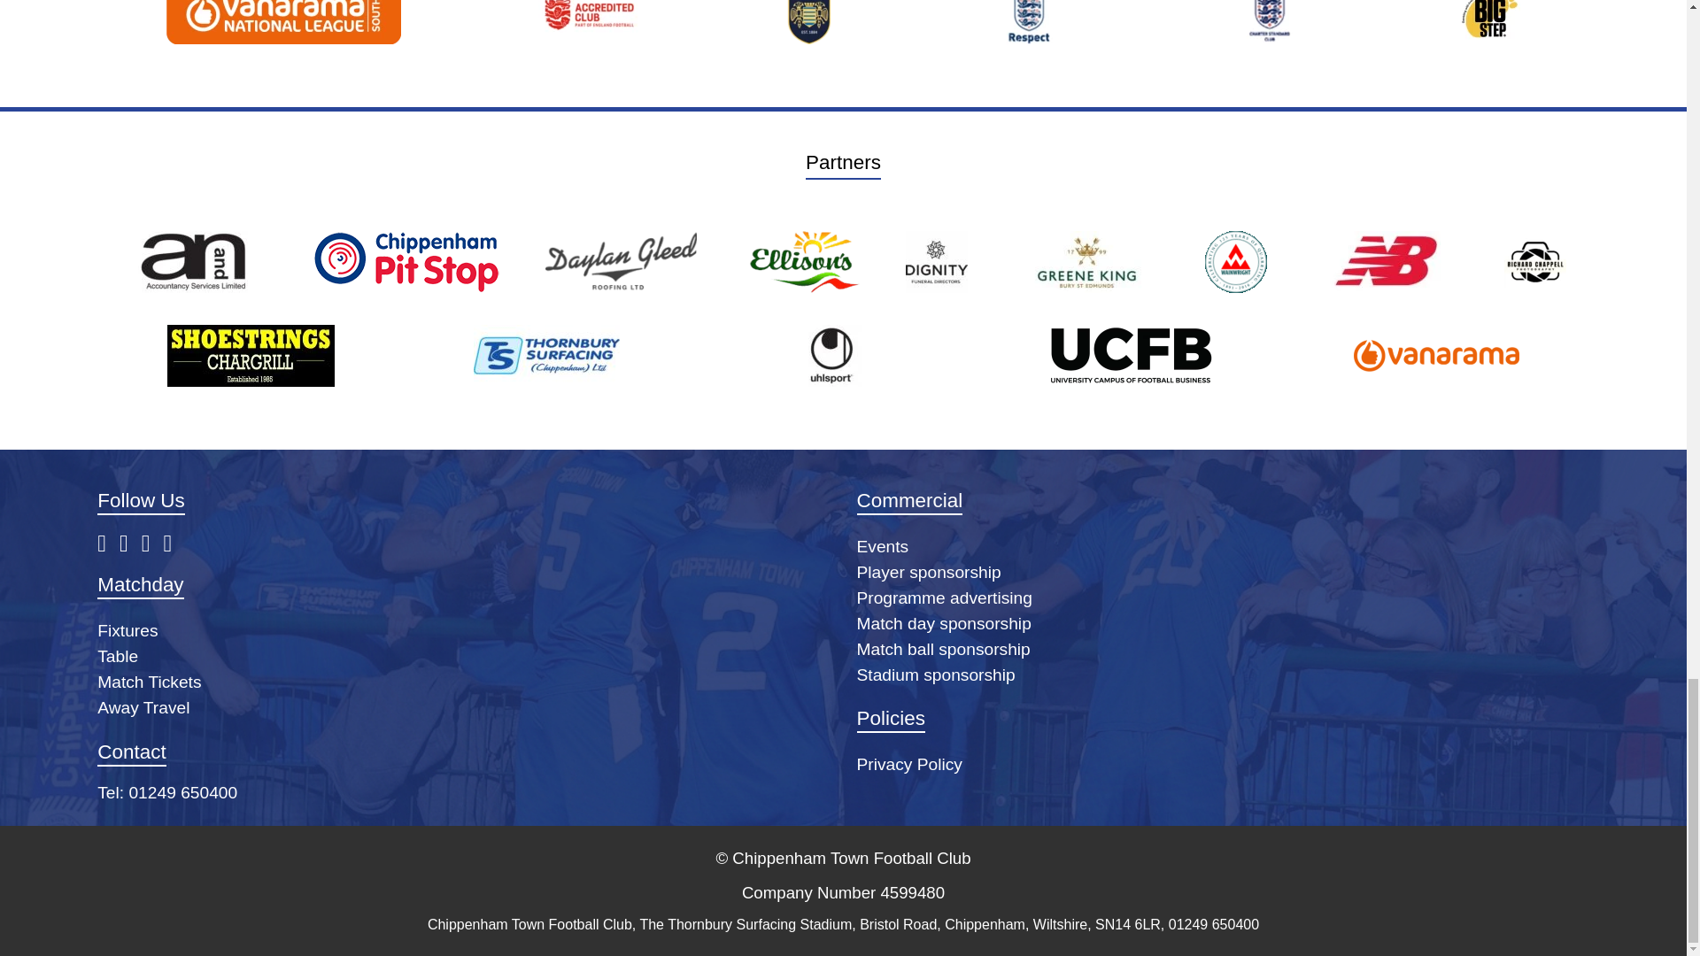 This screenshot has width=1700, height=956. I want to click on Official Chippenham Town Instagram Account, so click(174, 544).